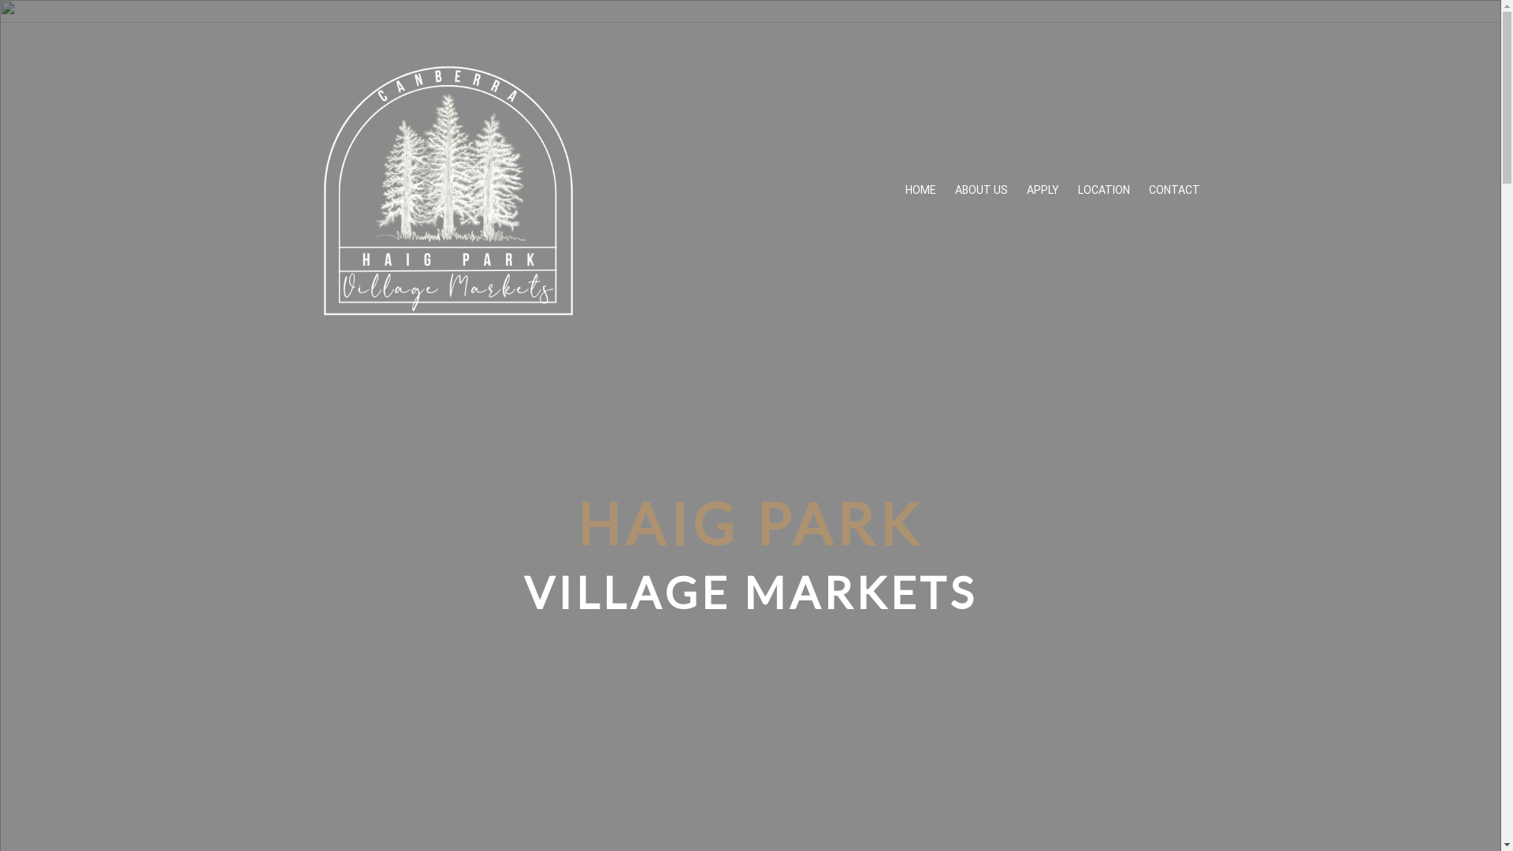 Image resolution: width=1513 pixels, height=851 pixels. Describe the element at coordinates (982, 191) in the screenshot. I see `ABOUT US` at that location.